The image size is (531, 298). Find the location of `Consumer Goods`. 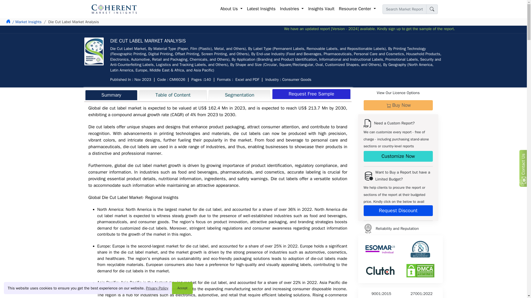

Consumer Goods is located at coordinates (296, 79).